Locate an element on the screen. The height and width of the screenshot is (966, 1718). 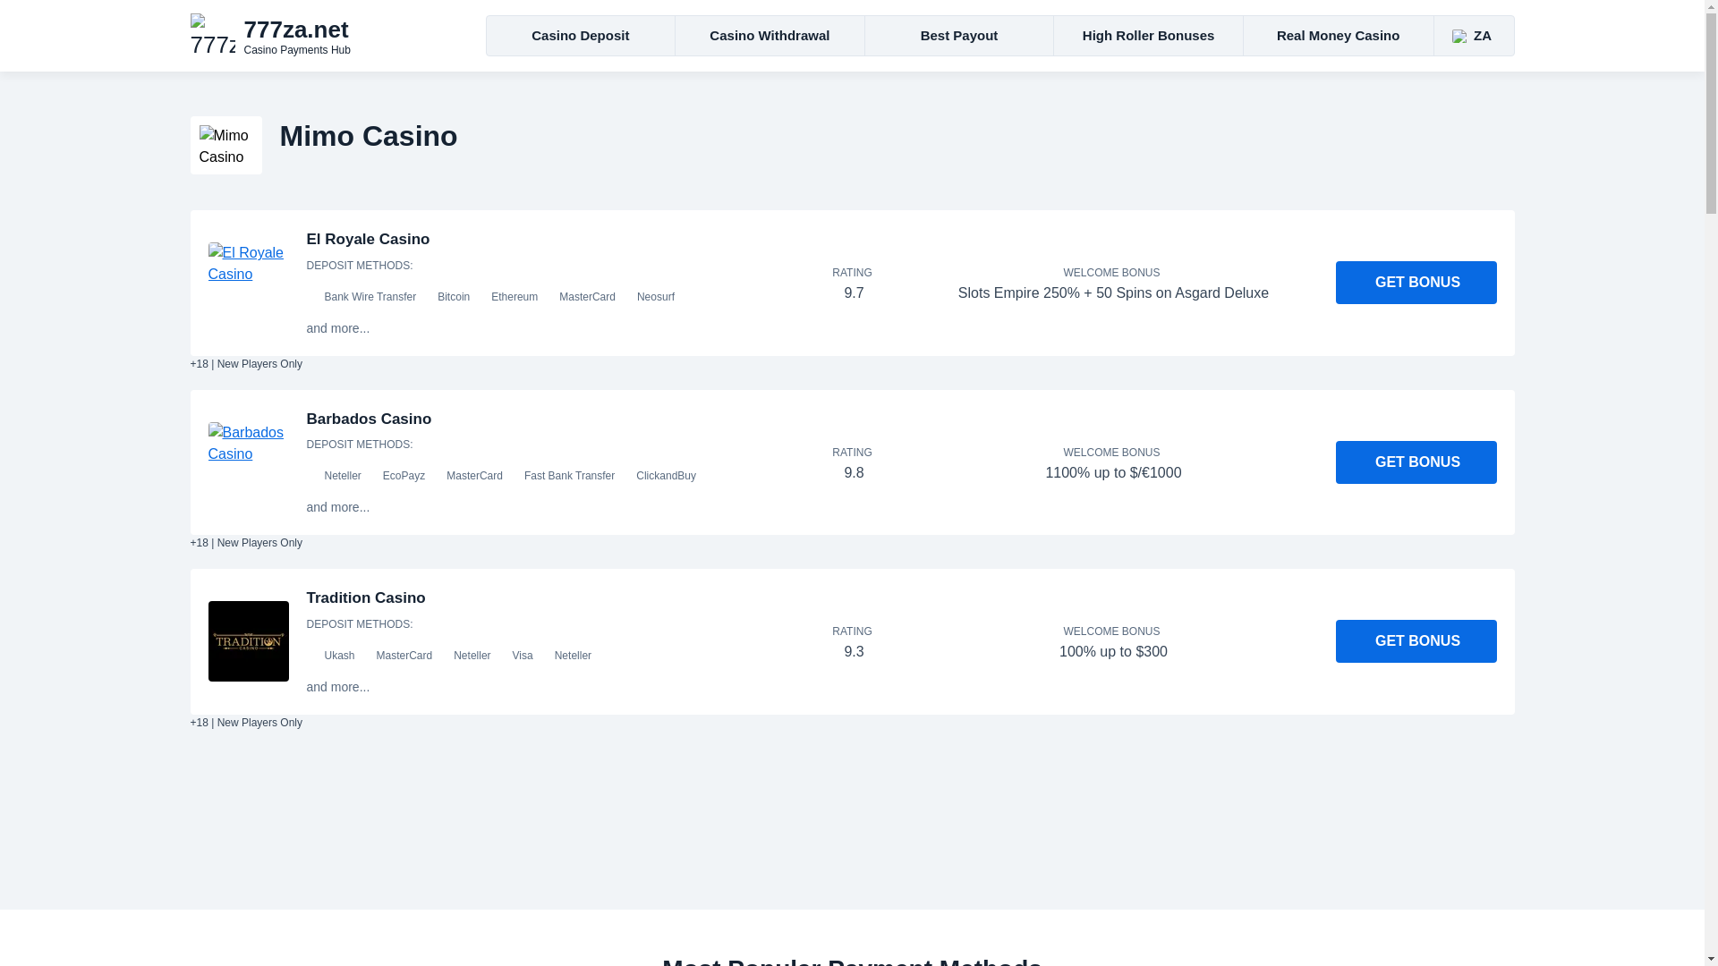
GET BONUS is located at coordinates (1416, 283).